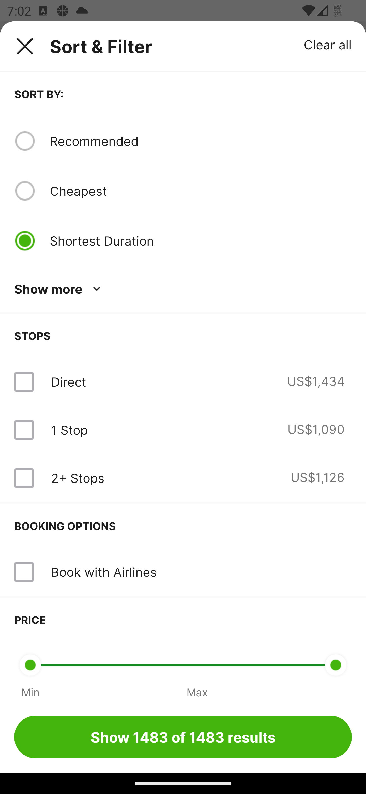 Image resolution: width=366 pixels, height=794 pixels. I want to click on Recommended , so click(201, 141).